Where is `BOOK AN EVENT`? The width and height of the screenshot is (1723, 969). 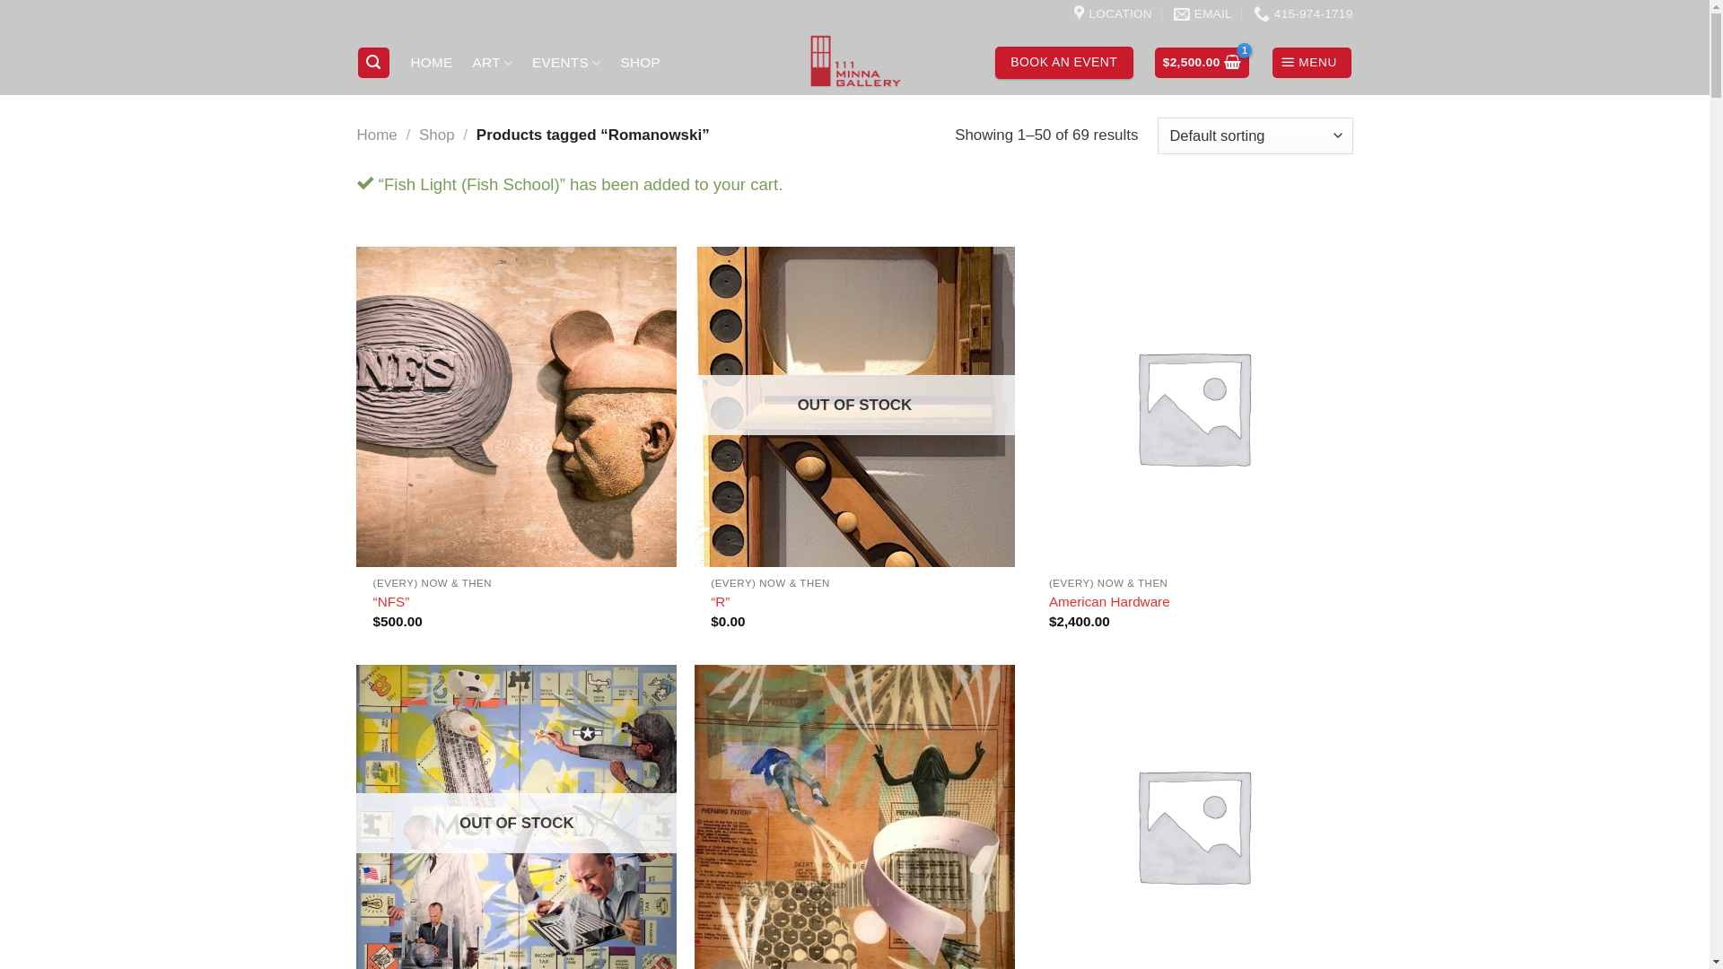 BOOK AN EVENT is located at coordinates (1064, 63).